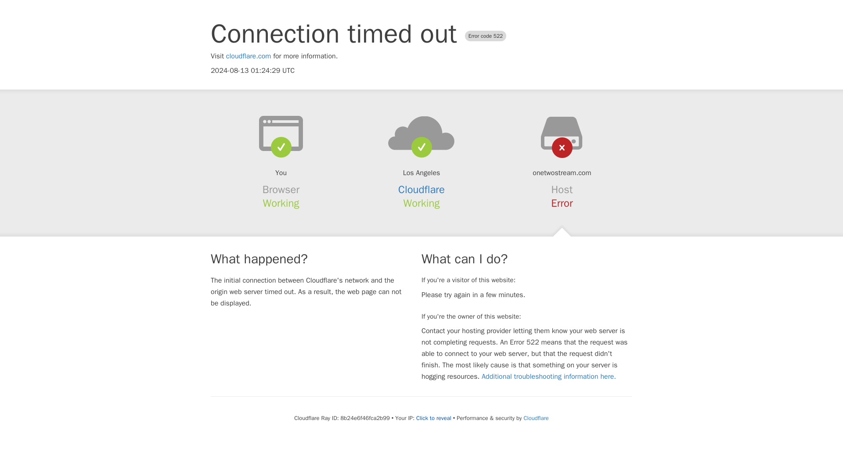 Image resolution: width=843 pixels, height=474 pixels. I want to click on cloudflare.com, so click(249, 56).